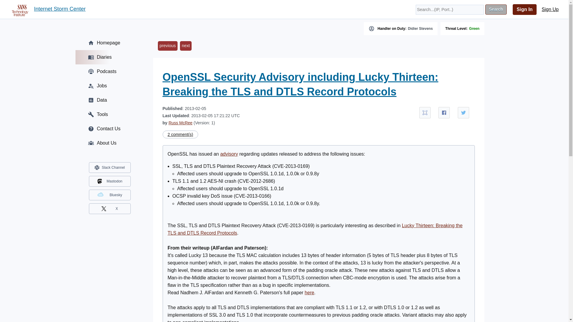 This screenshot has width=573, height=322. What do you see at coordinates (186, 46) in the screenshot?
I see `next` at bounding box center [186, 46].